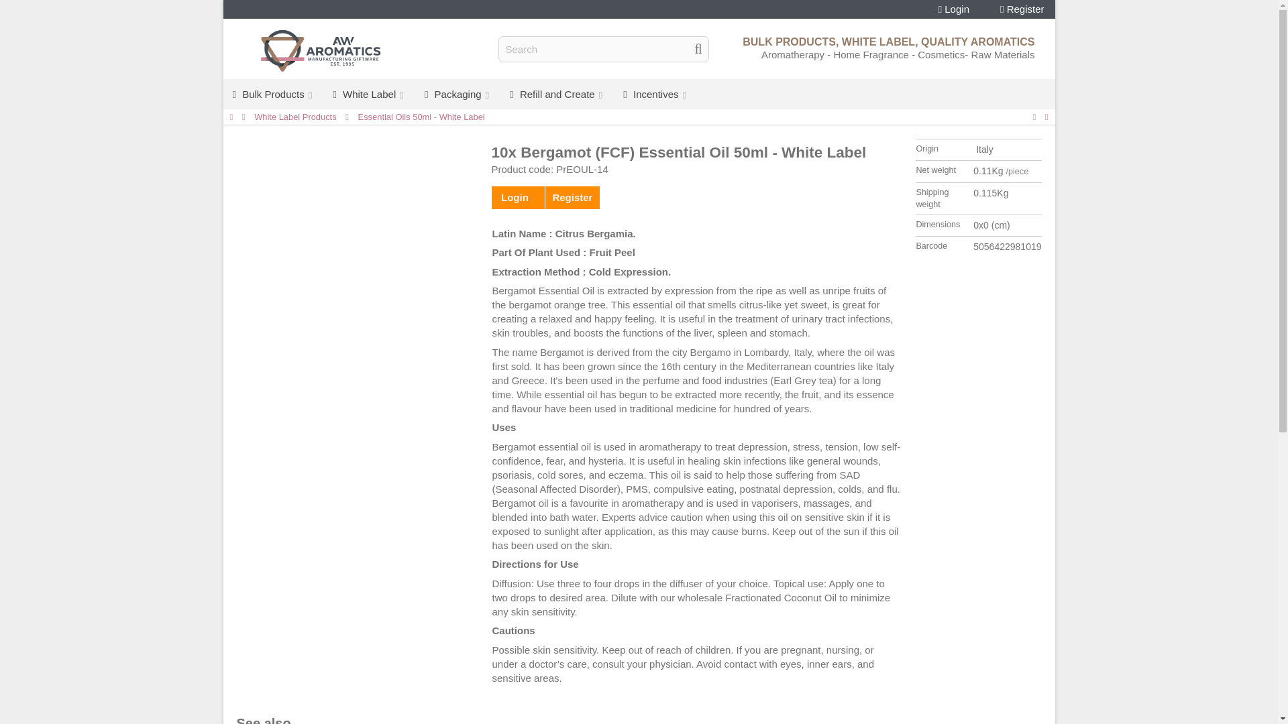 Image resolution: width=1288 pixels, height=724 pixels. What do you see at coordinates (1022, 9) in the screenshot?
I see `Register` at bounding box center [1022, 9].